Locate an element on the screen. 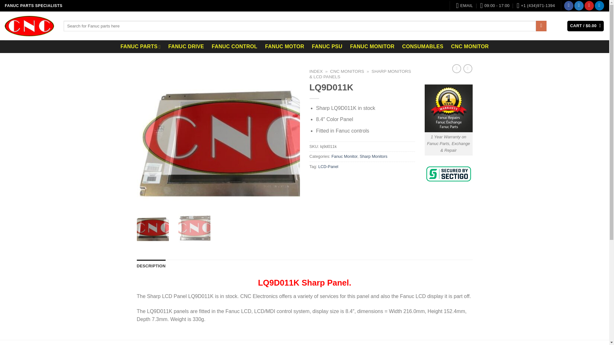 The width and height of the screenshot is (614, 345). Follow on LinkedIn is located at coordinates (599, 6).